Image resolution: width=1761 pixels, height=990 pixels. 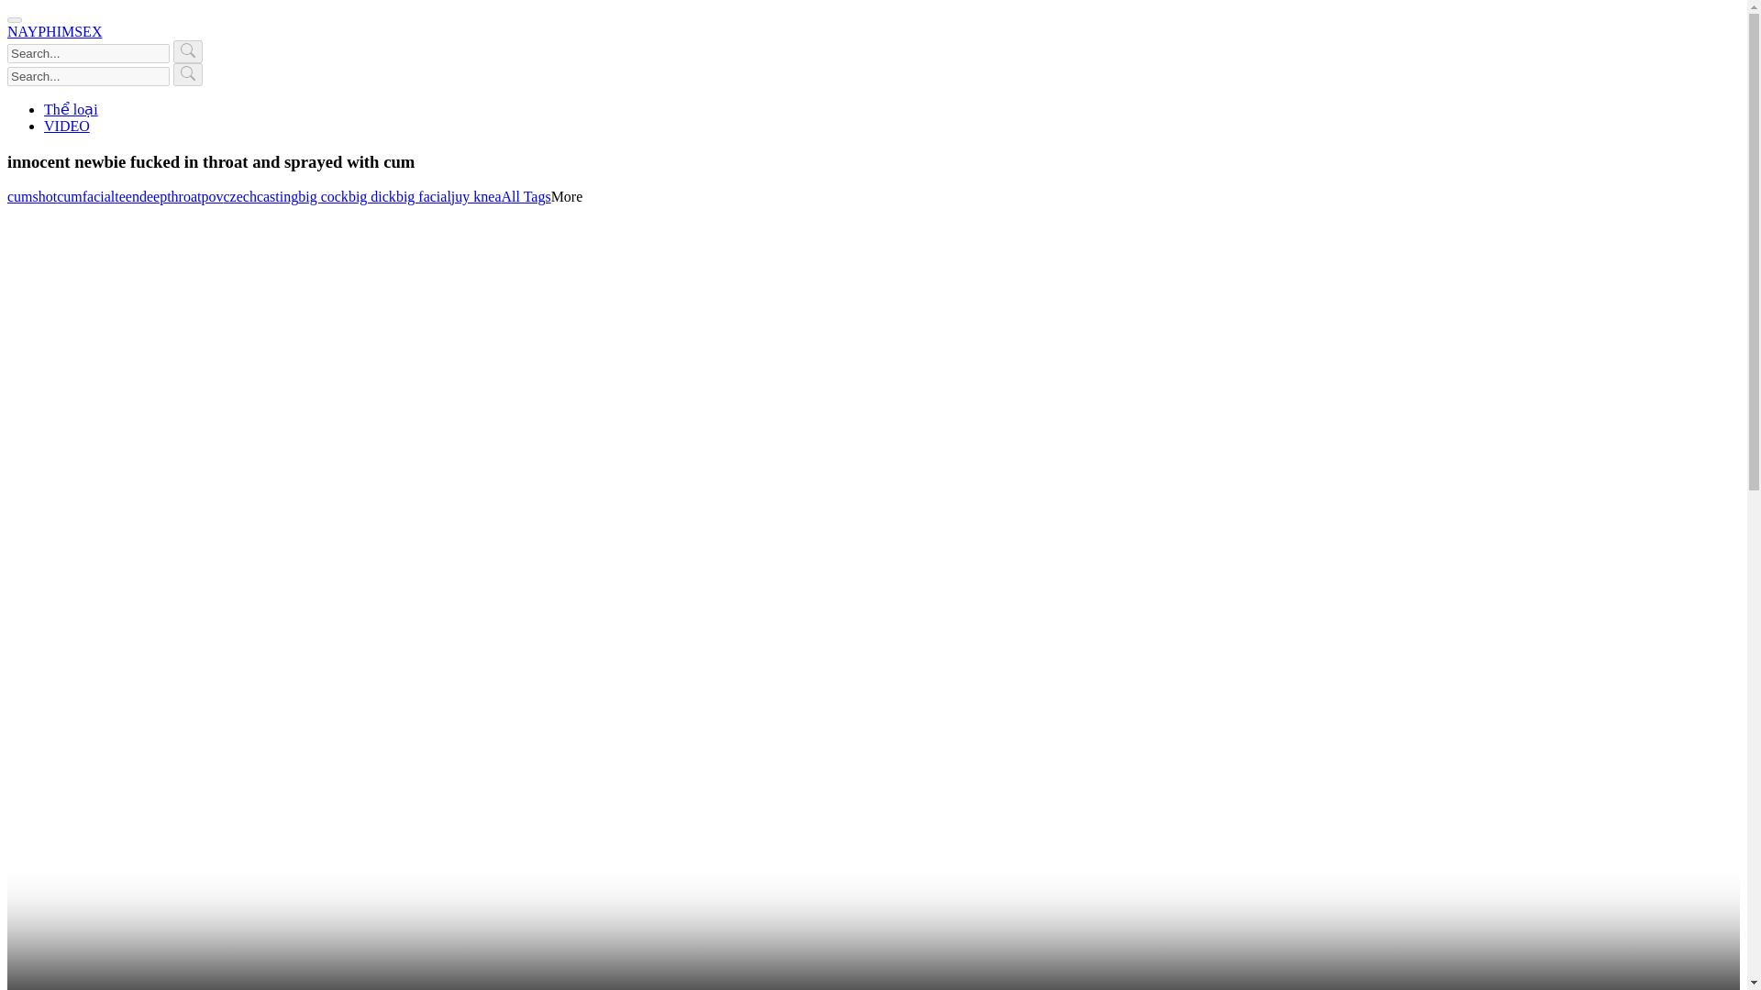 I want to click on big dick, so click(x=372, y=196).